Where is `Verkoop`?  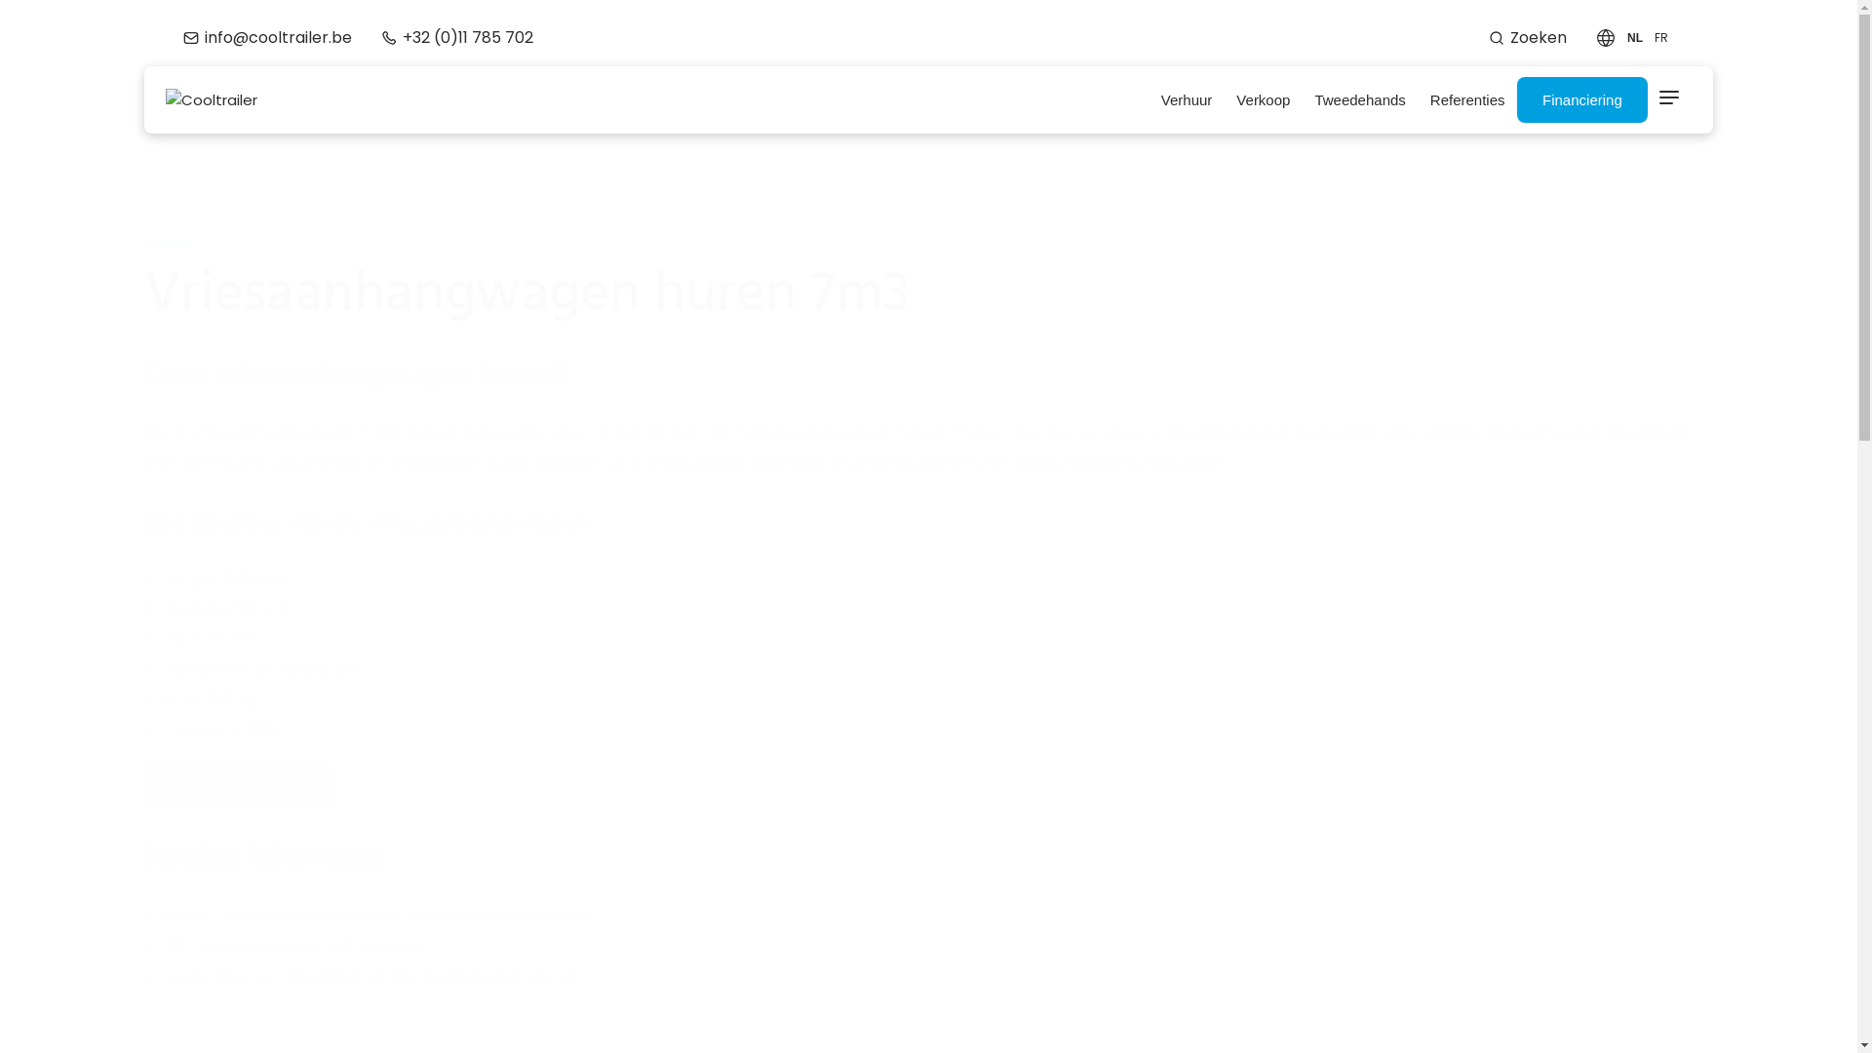
Verkoop is located at coordinates (1264, 100).